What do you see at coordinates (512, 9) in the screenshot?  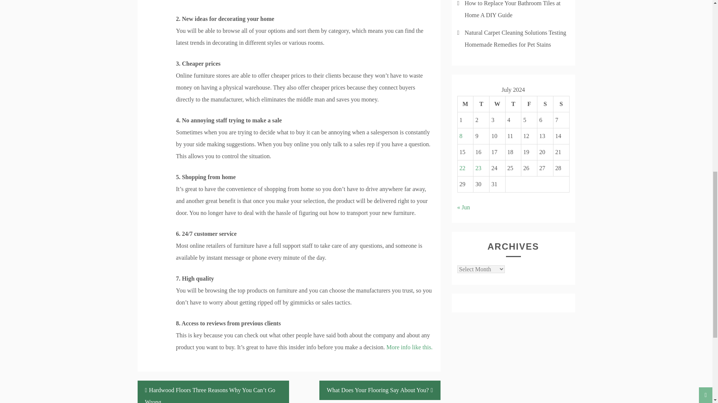 I see `How to Replace Your Bathroom Tiles at Home A DIY Guide` at bounding box center [512, 9].